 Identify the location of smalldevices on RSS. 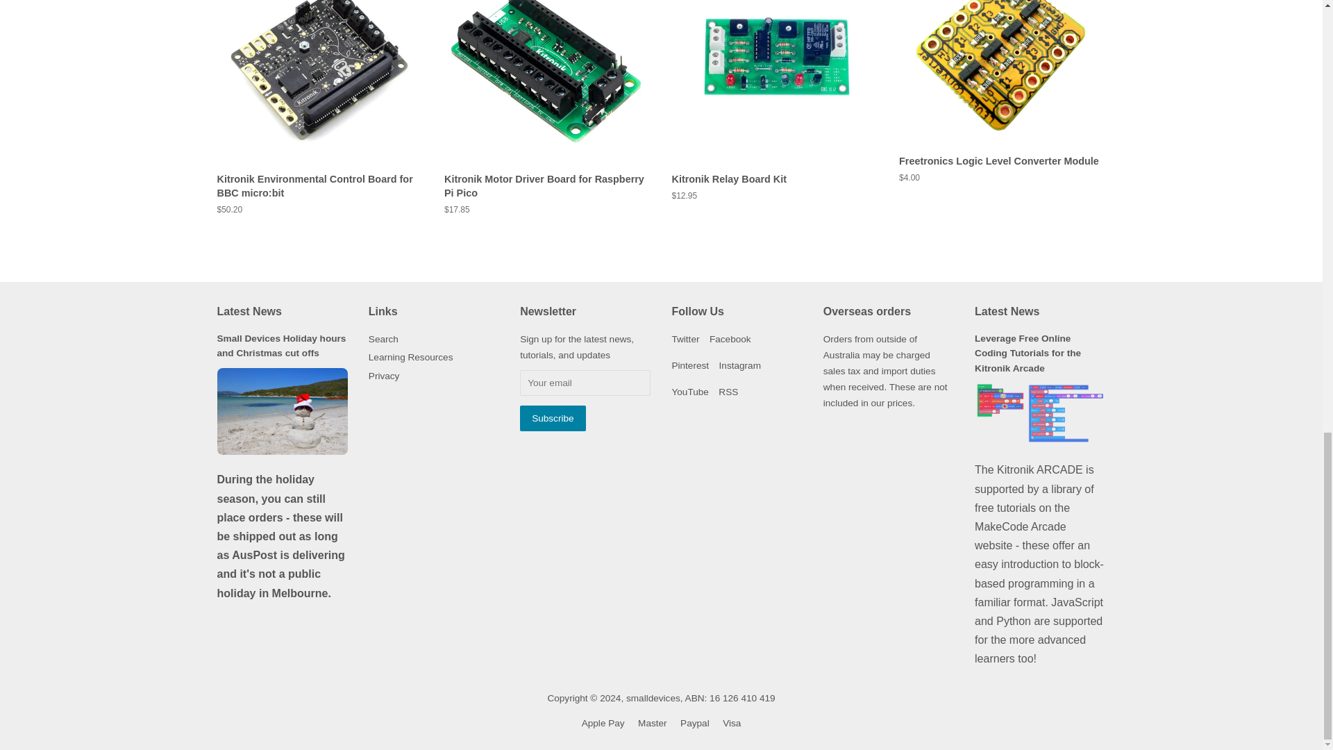
(728, 392).